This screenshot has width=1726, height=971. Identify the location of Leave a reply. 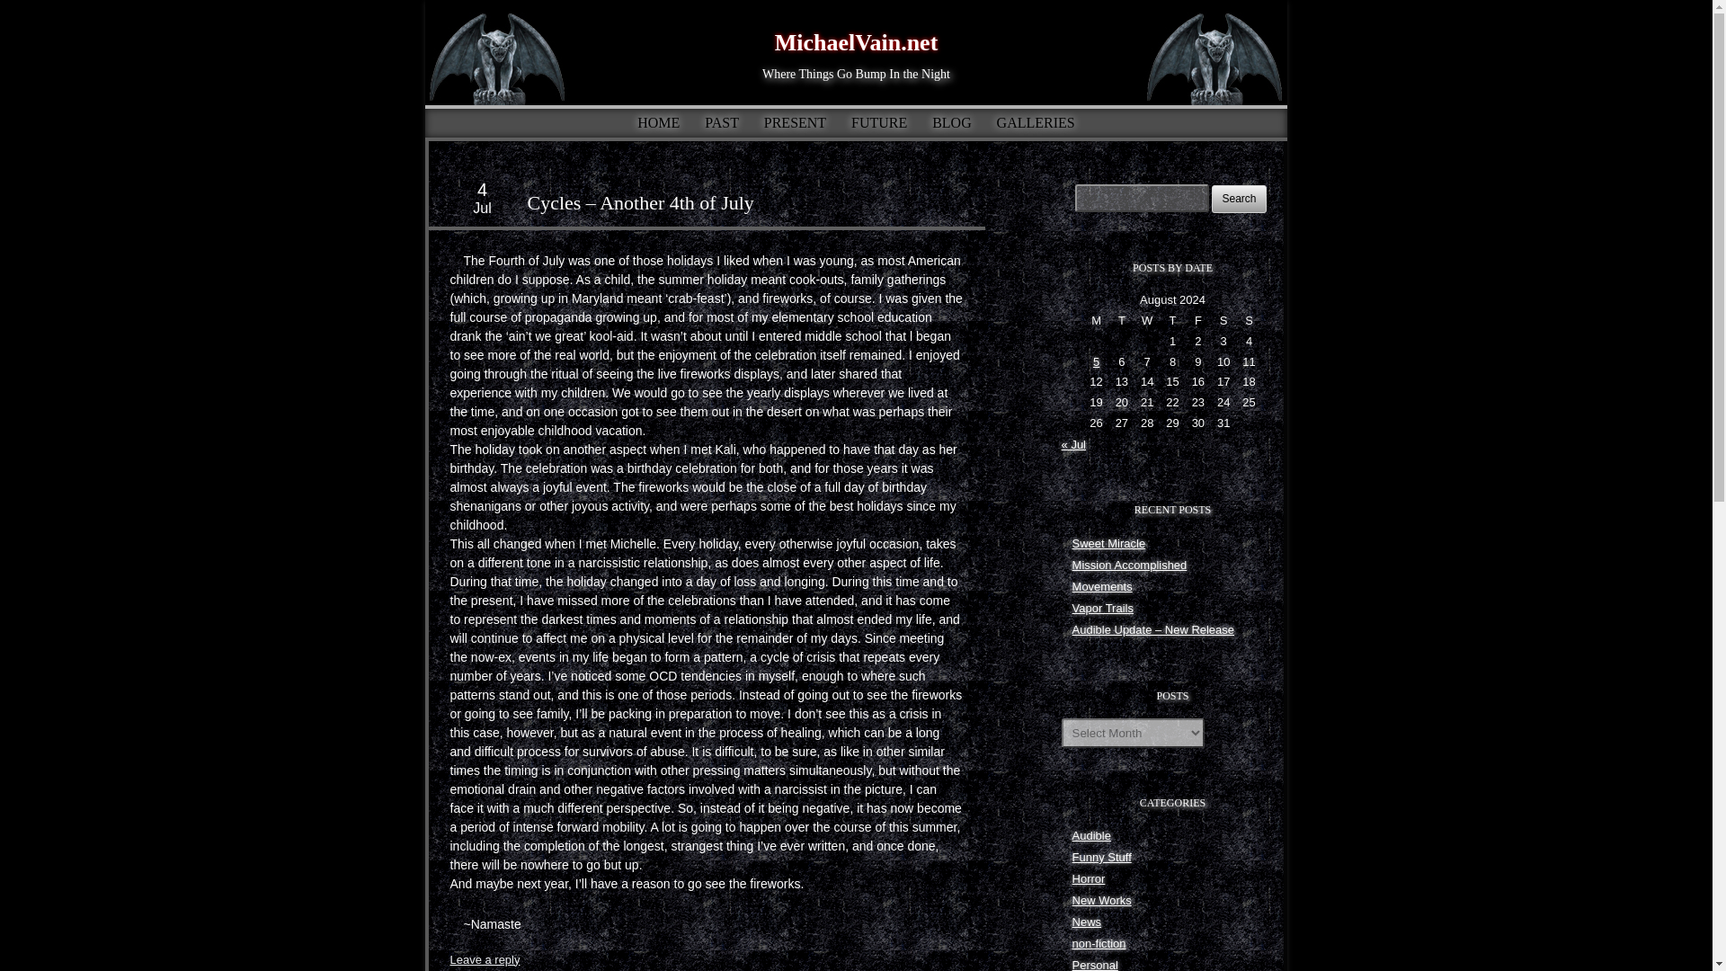
(484, 958).